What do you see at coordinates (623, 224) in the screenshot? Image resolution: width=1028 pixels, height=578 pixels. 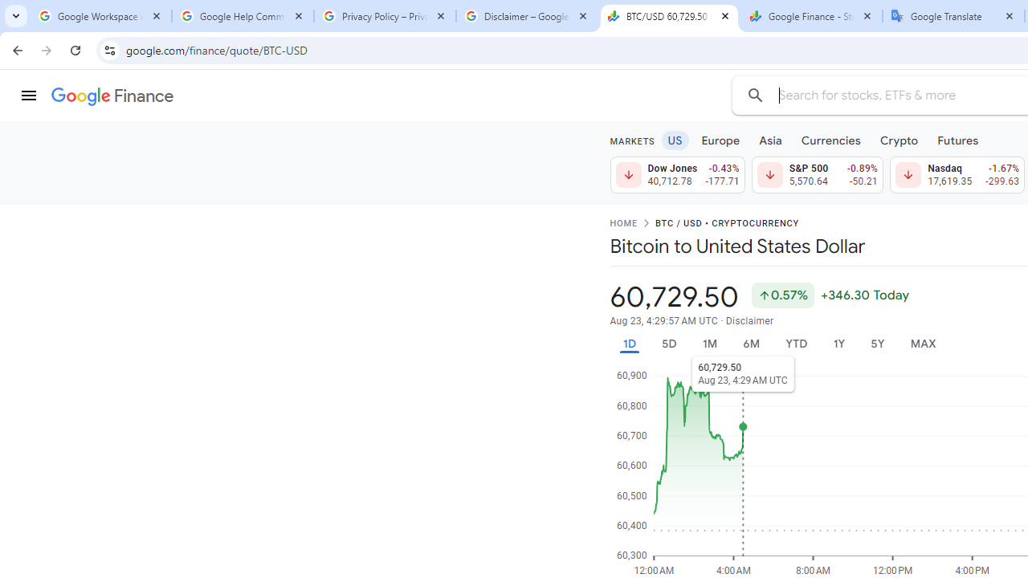 I see `HOME` at bounding box center [623, 224].